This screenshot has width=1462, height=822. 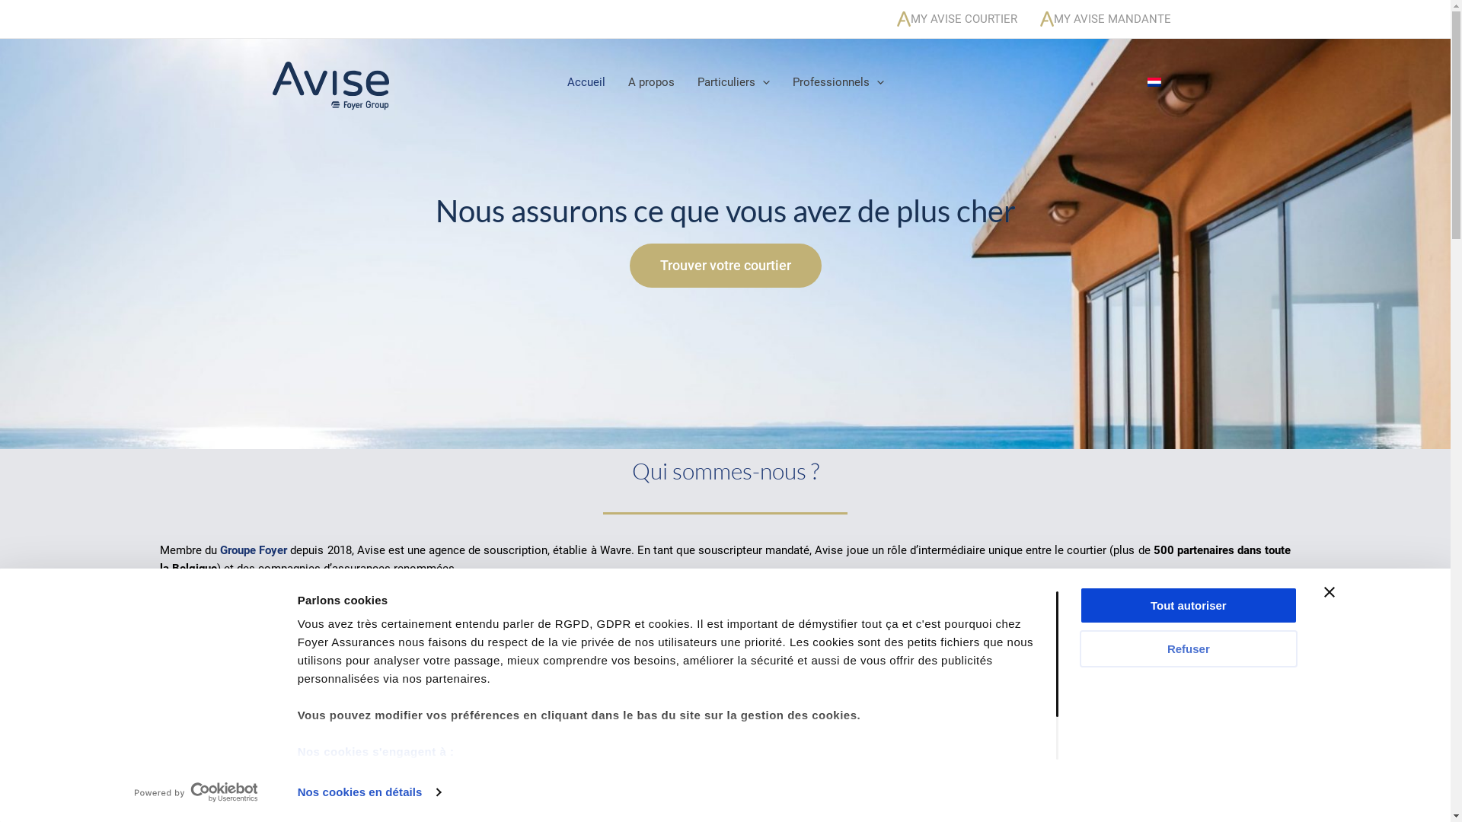 I want to click on Particuliers, so click(x=733, y=82).